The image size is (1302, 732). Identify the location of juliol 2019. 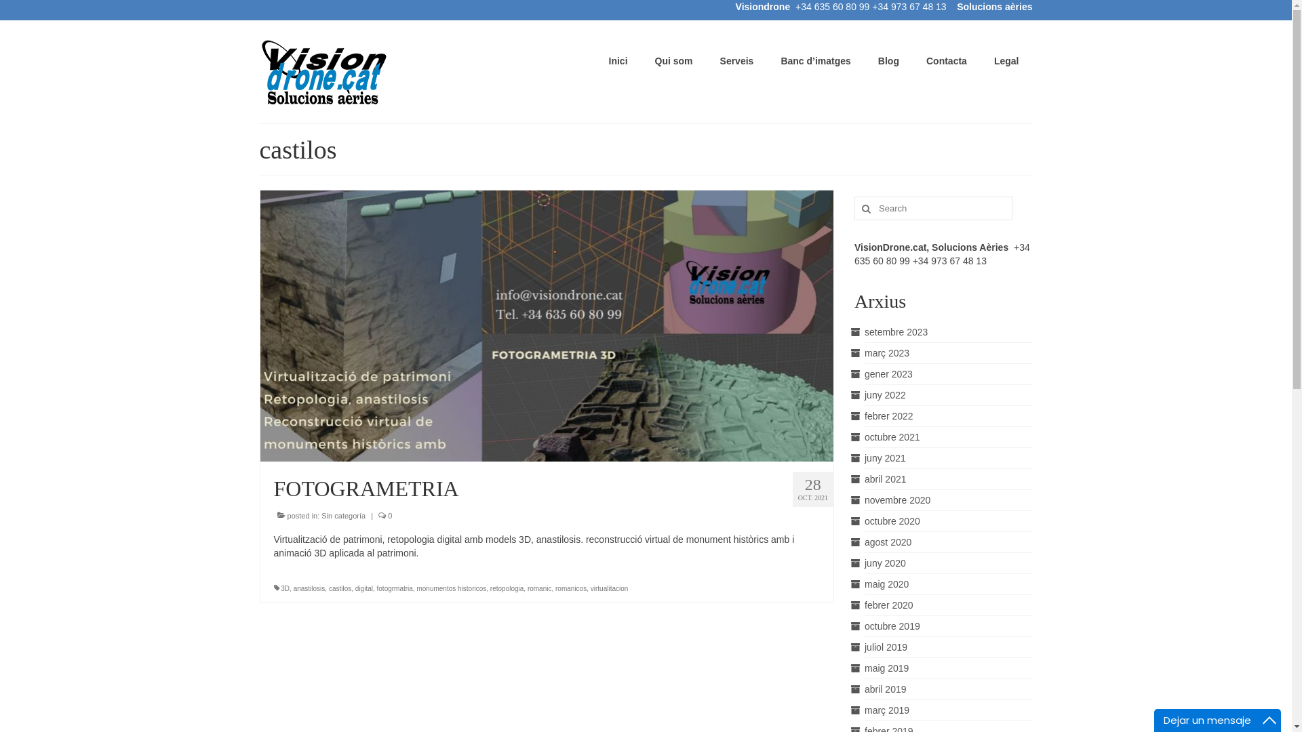
(886, 647).